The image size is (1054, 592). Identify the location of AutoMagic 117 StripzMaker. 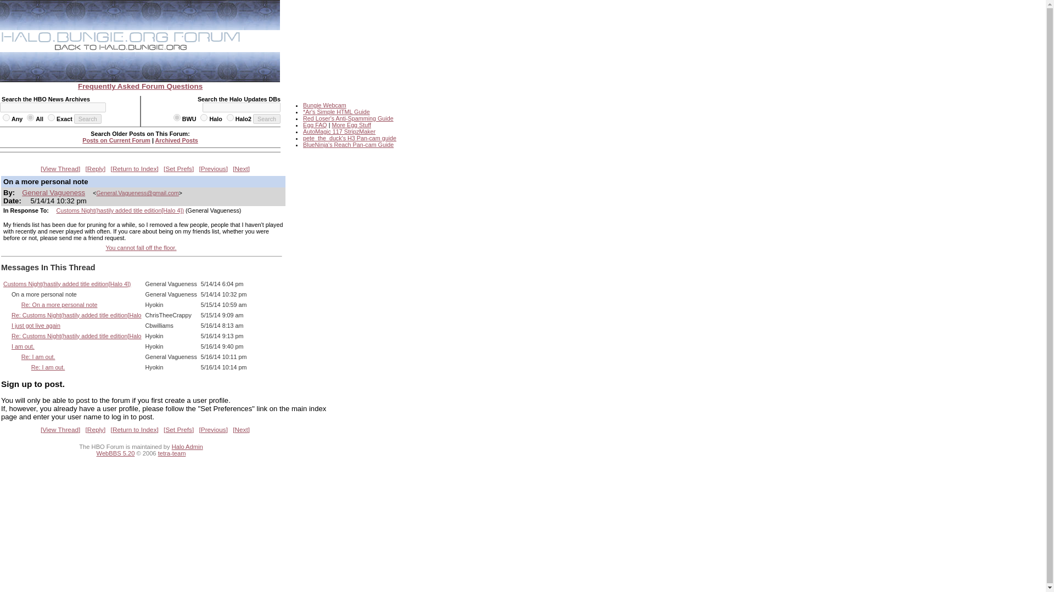
(339, 132).